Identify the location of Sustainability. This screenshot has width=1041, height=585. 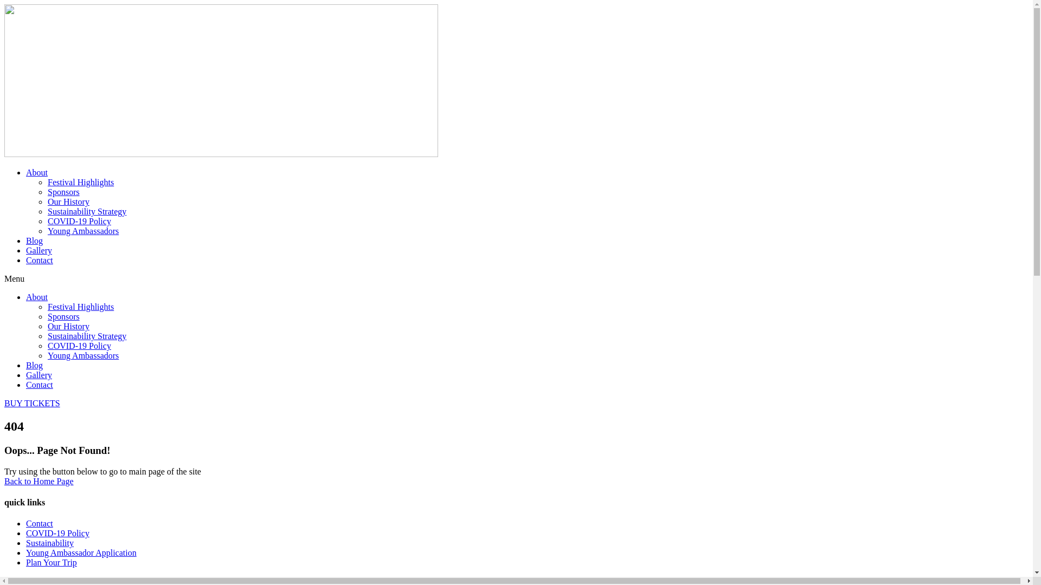
(50, 543).